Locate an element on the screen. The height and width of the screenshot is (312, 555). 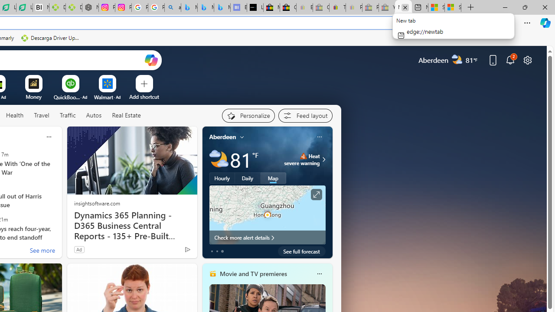
Add a site is located at coordinates (144, 97).